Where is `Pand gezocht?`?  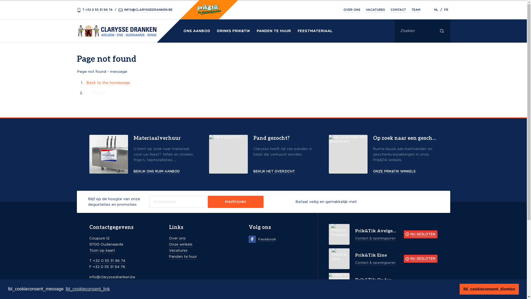 Pand gezocht? is located at coordinates (285, 141).